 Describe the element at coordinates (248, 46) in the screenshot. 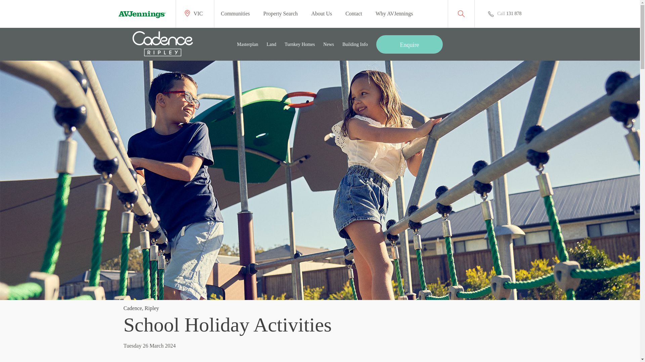

I see `masterplan` at that location.